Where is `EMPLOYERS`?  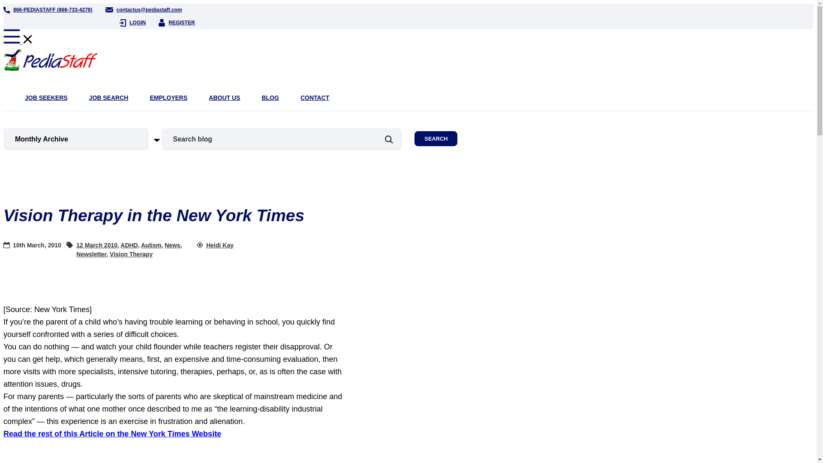
EMPLOYERS is located at coordinates (168, 98).